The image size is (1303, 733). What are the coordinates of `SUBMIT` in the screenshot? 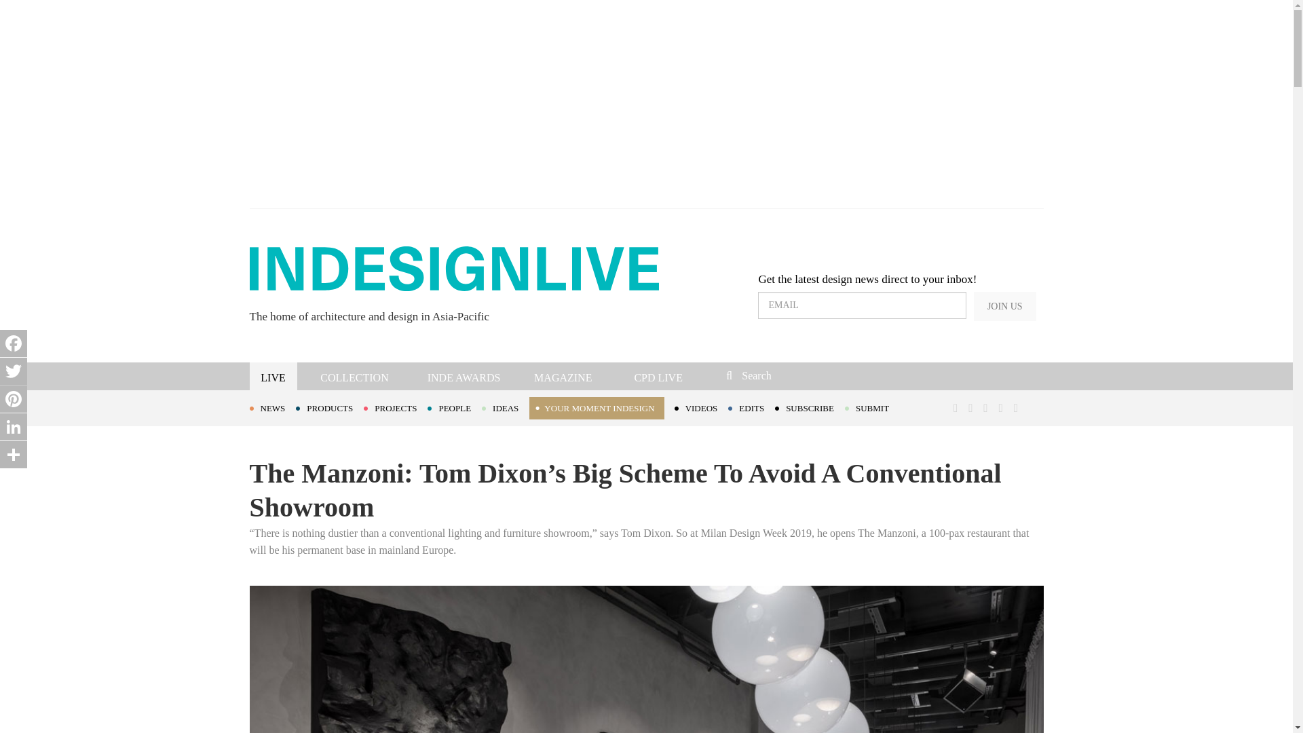 It's located at (872, 407).